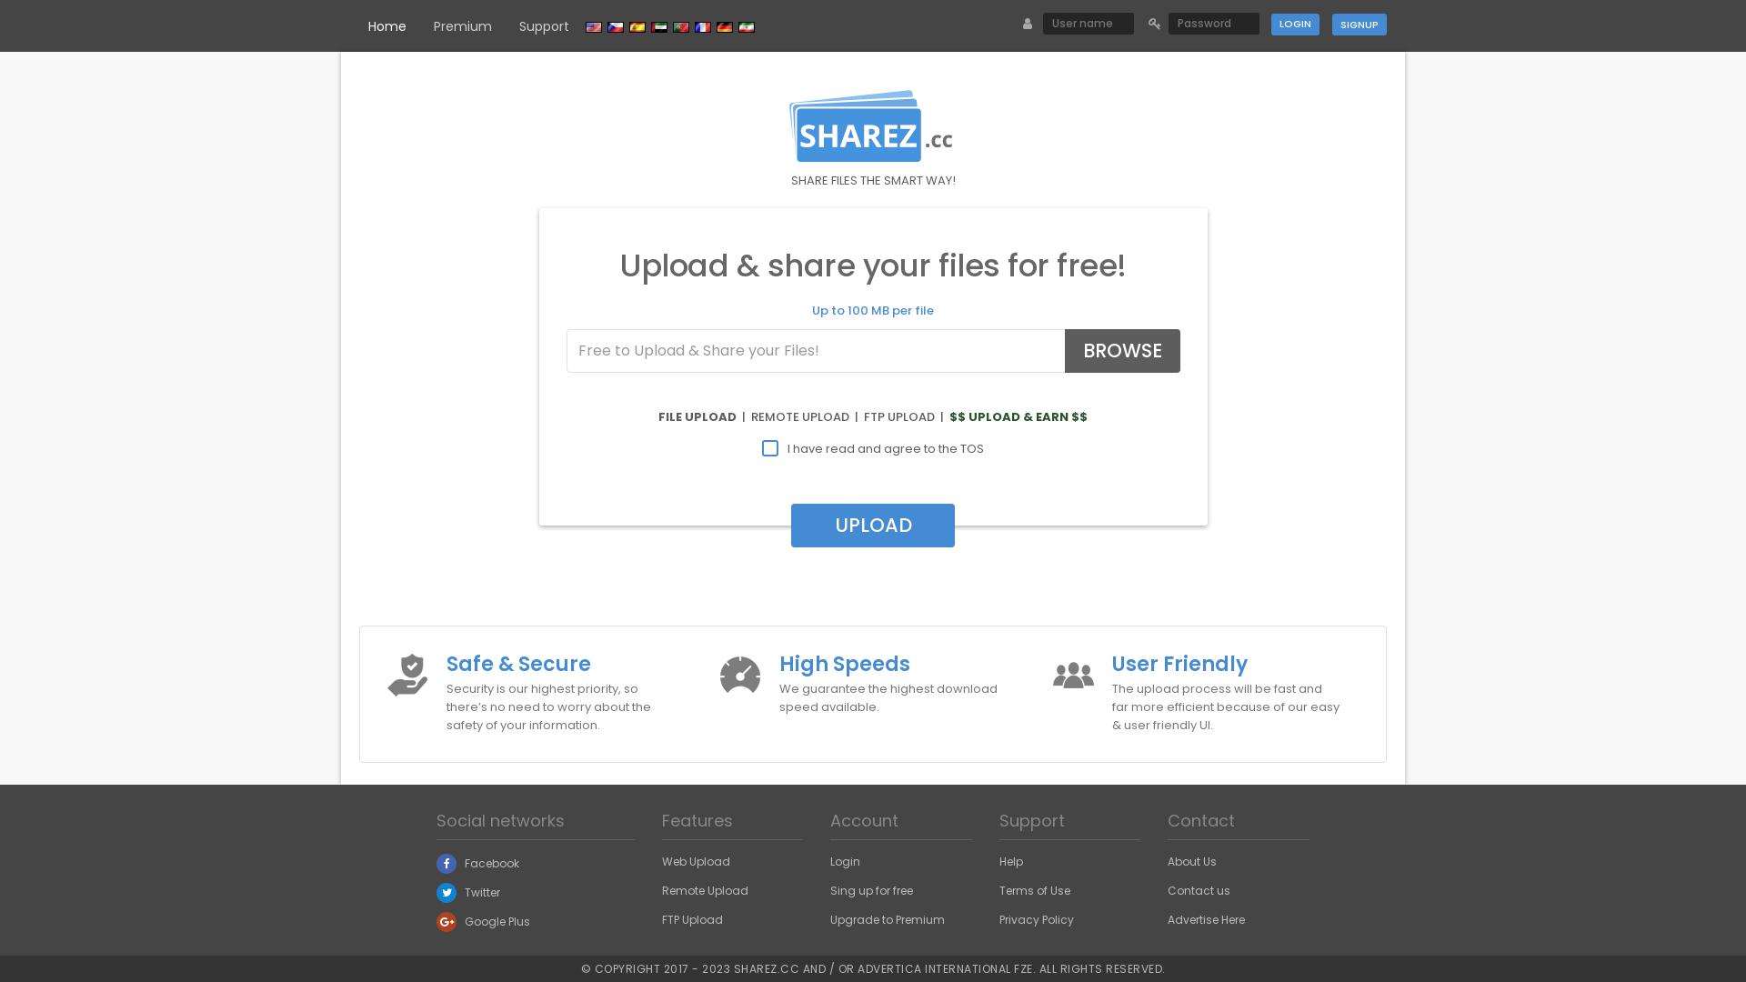 The height and width of the screenshot is (982, 1746). I want to click on $$ UPLOAD & EARN $$, so click(1018, 416).